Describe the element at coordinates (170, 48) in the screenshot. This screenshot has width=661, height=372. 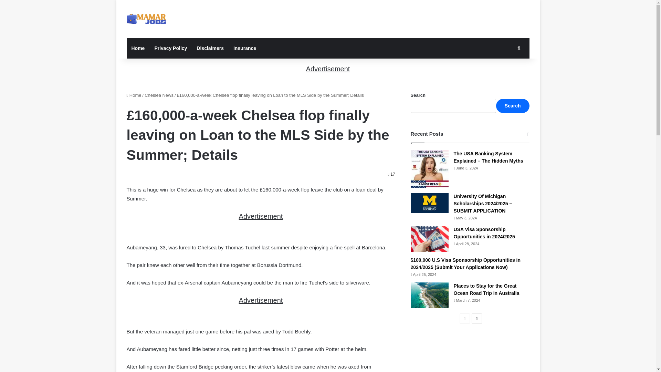
I see `Privacy Policy` at that location.